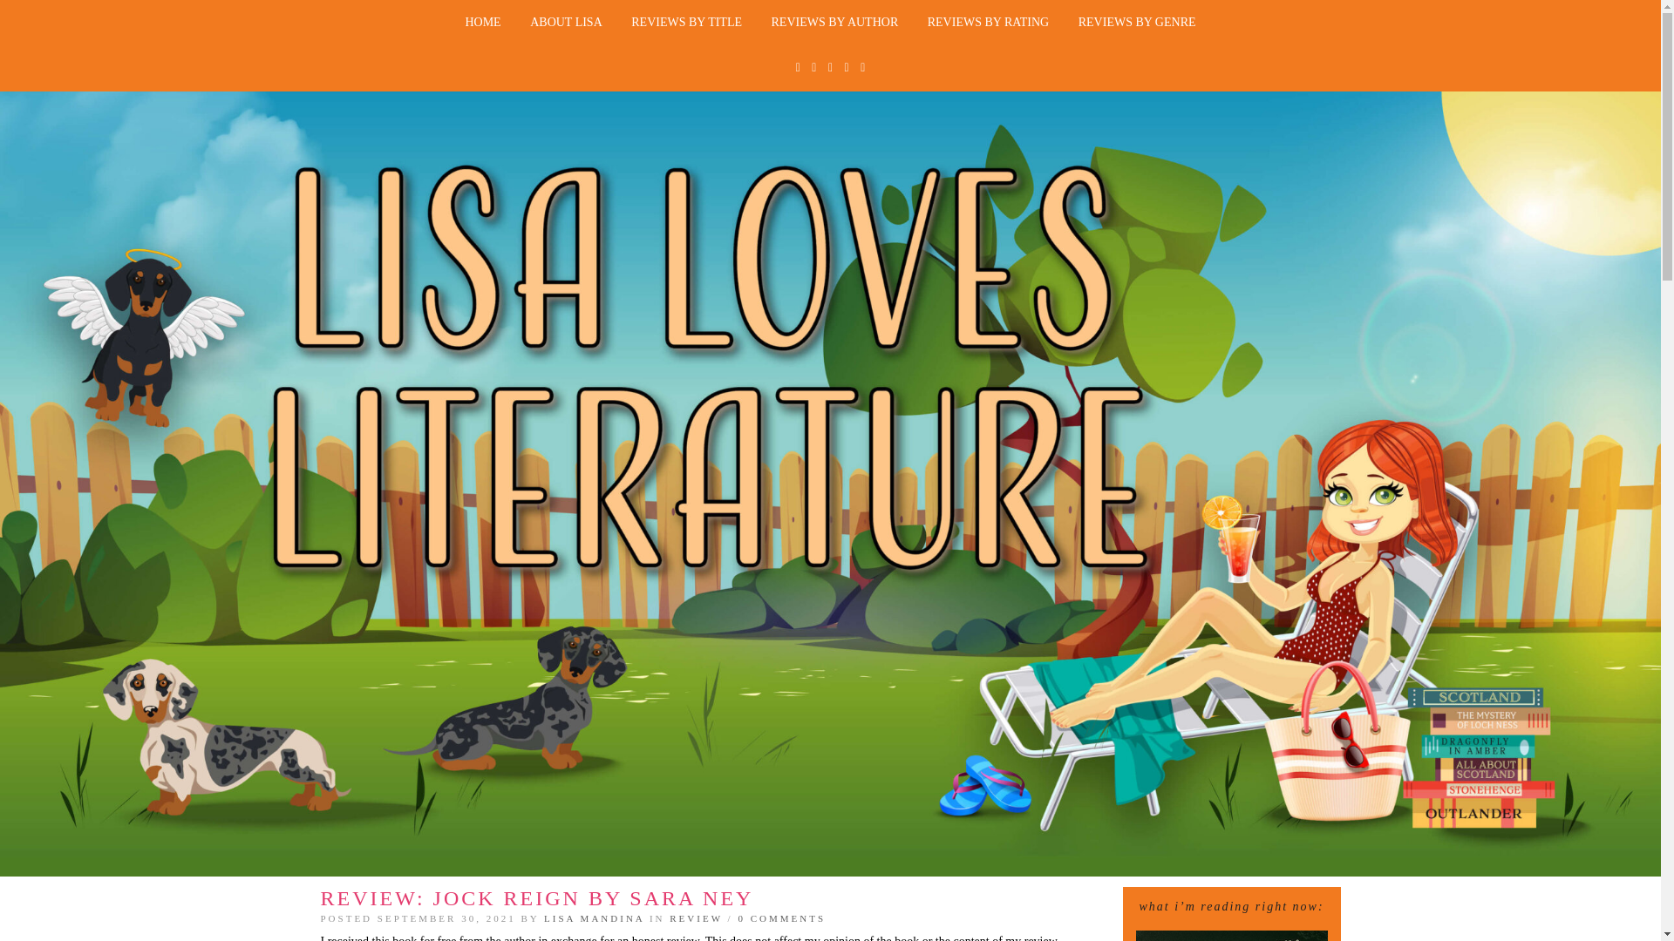  Describe the element at coordinates (987, 23) in the screenshot. I see `REVIEWS BY RATING` at that location.